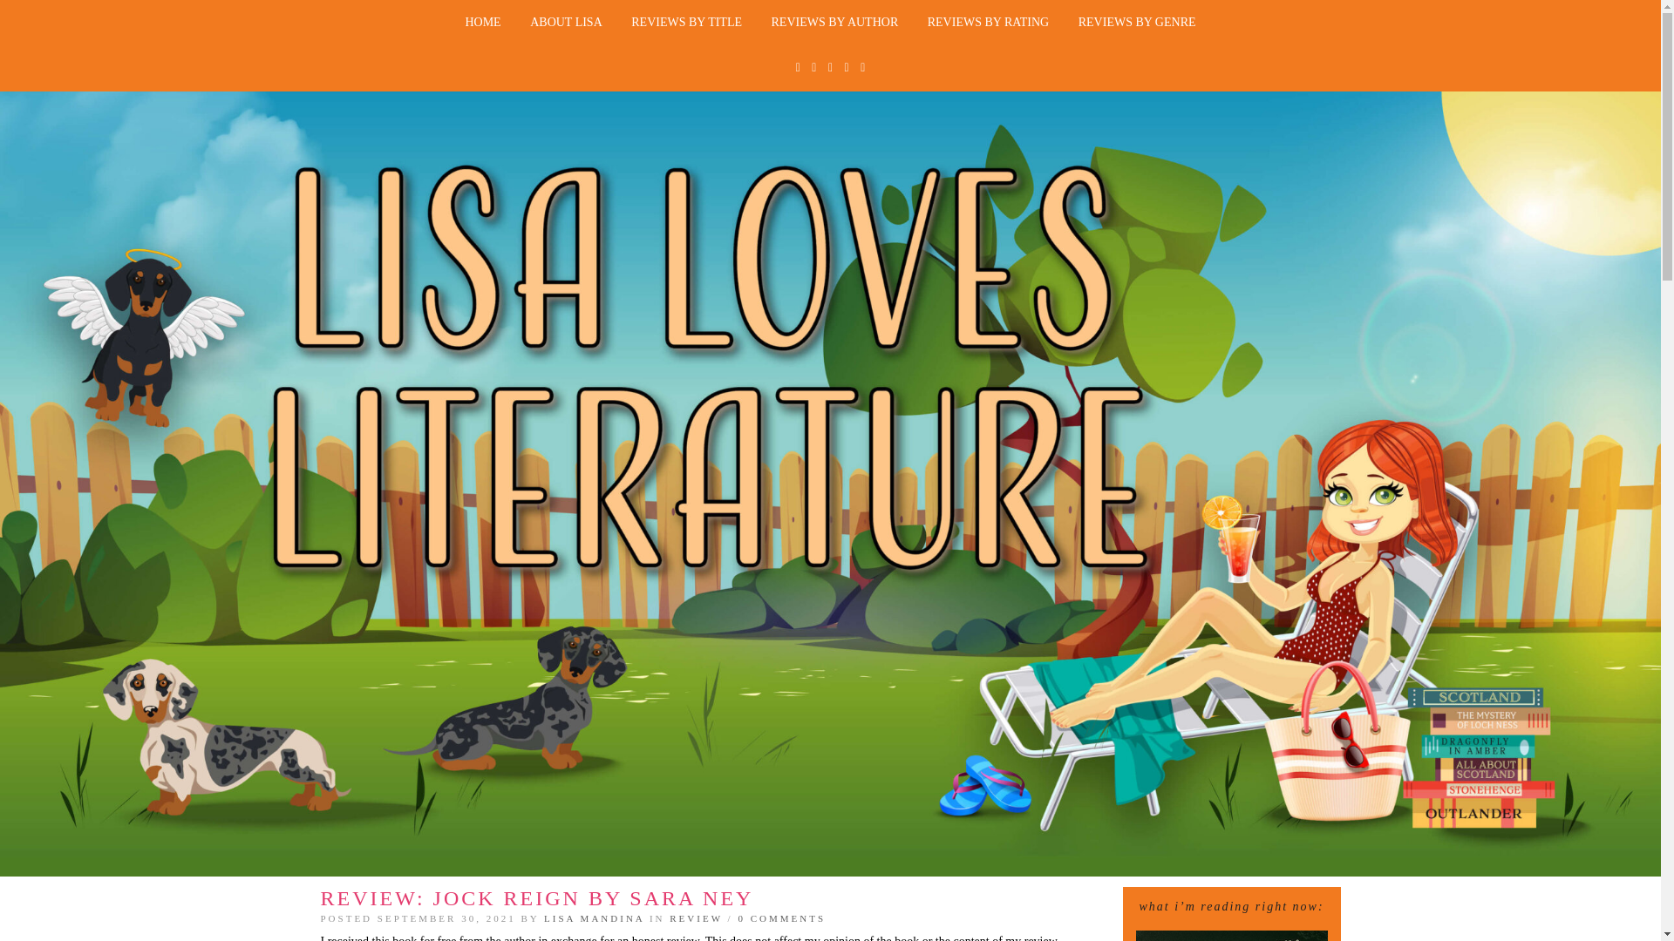  Describe the element at coordinates (987, 23) in the screenshot. I see `REVIEWS BY RATING` at that location.